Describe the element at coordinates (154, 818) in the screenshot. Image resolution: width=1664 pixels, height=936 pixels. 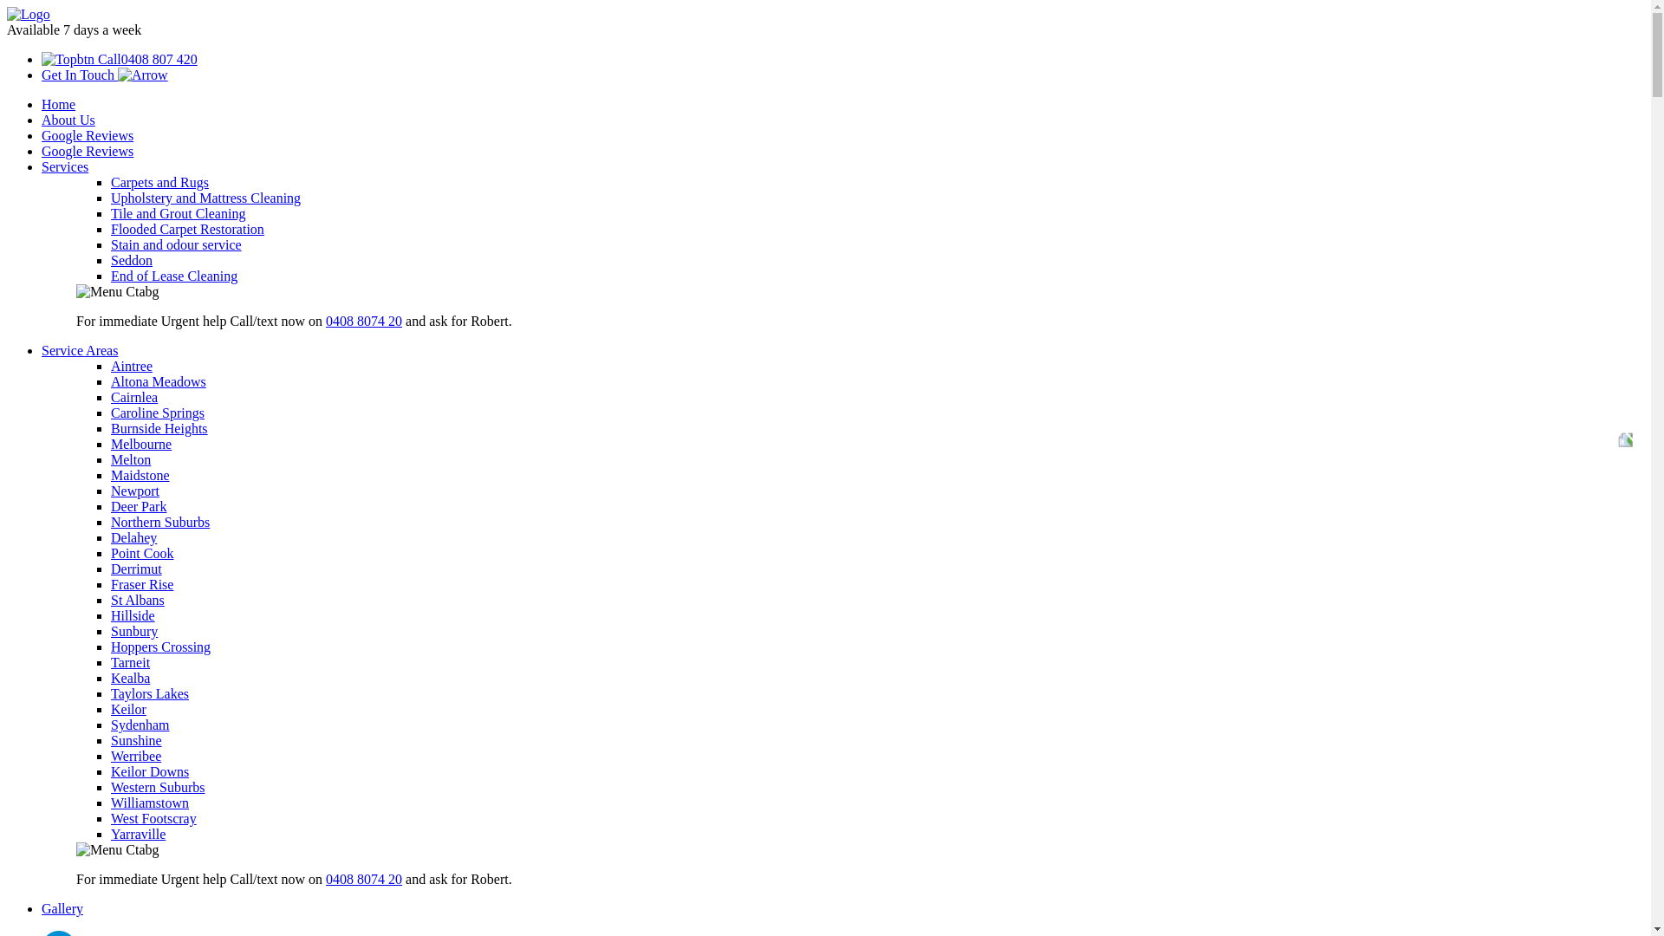
I see `West Footscray` at that location.